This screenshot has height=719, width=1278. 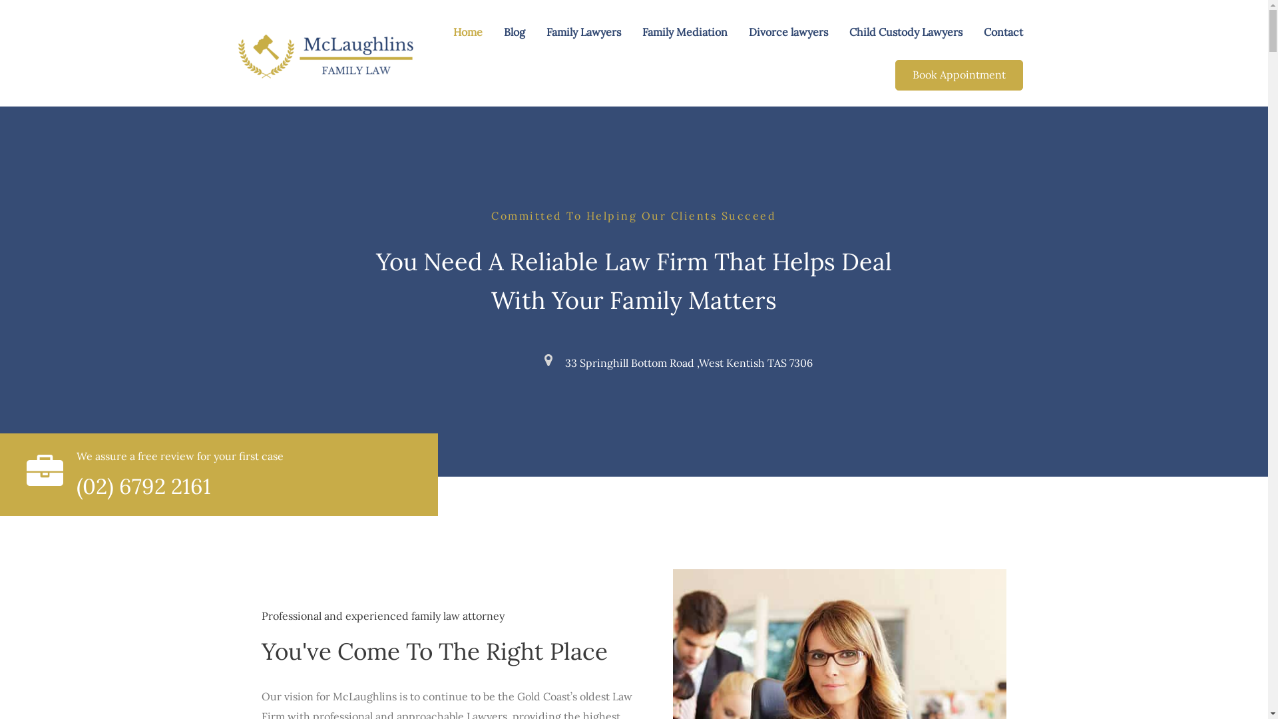 What do you see at coordinates (180, 456) in the screenshot?
I see `We assure a free review for your first case` at bounding box center [180, 456].